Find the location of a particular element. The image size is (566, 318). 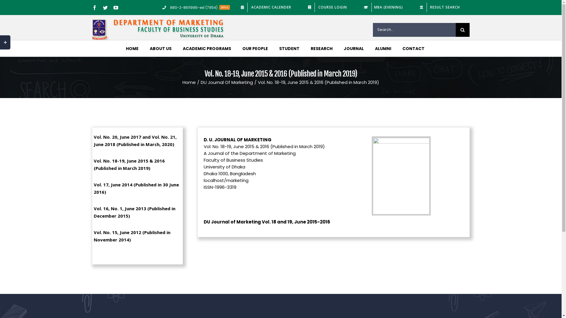

ACADEMIC CALENDER is located at coordinates (268, 7).